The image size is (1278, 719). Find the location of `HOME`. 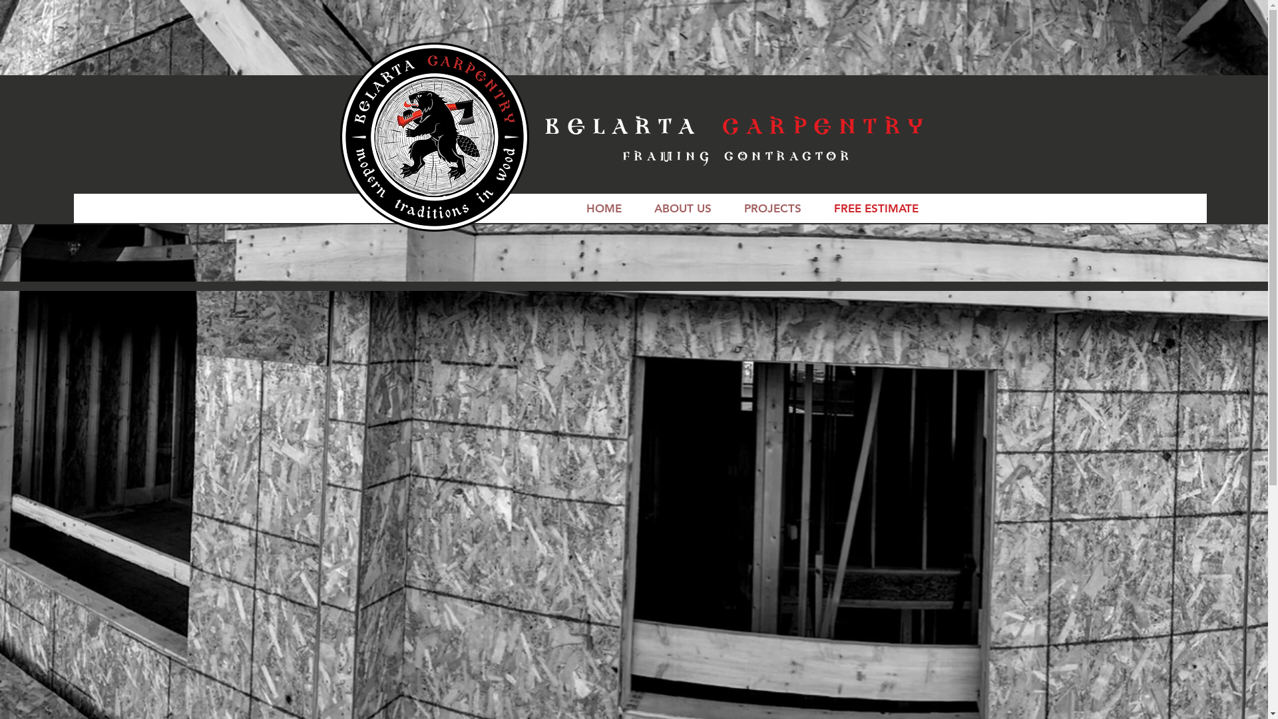

HOME is located at coordinates (604, 208).